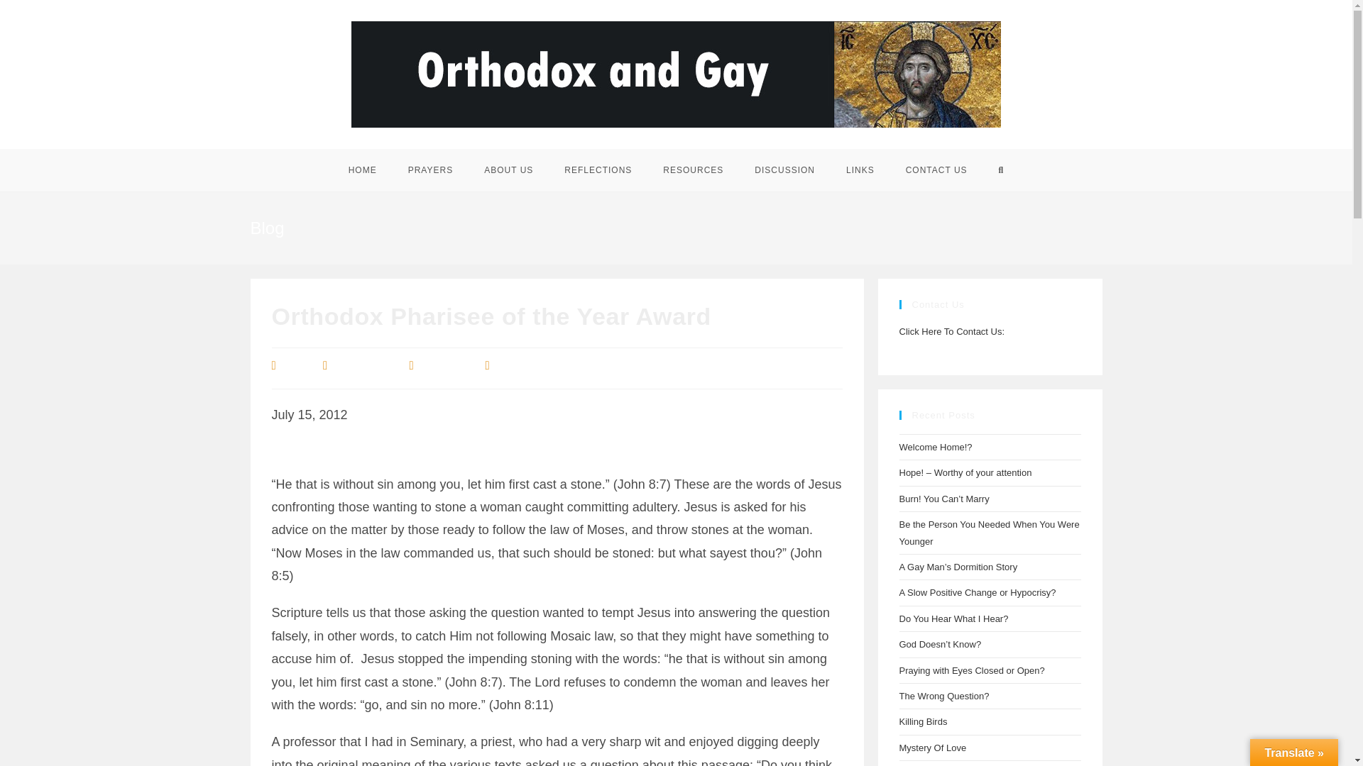 Image resolution: width=1363 pixels, height=766 pixels. I want to click on Reflections, so click(446, 365).